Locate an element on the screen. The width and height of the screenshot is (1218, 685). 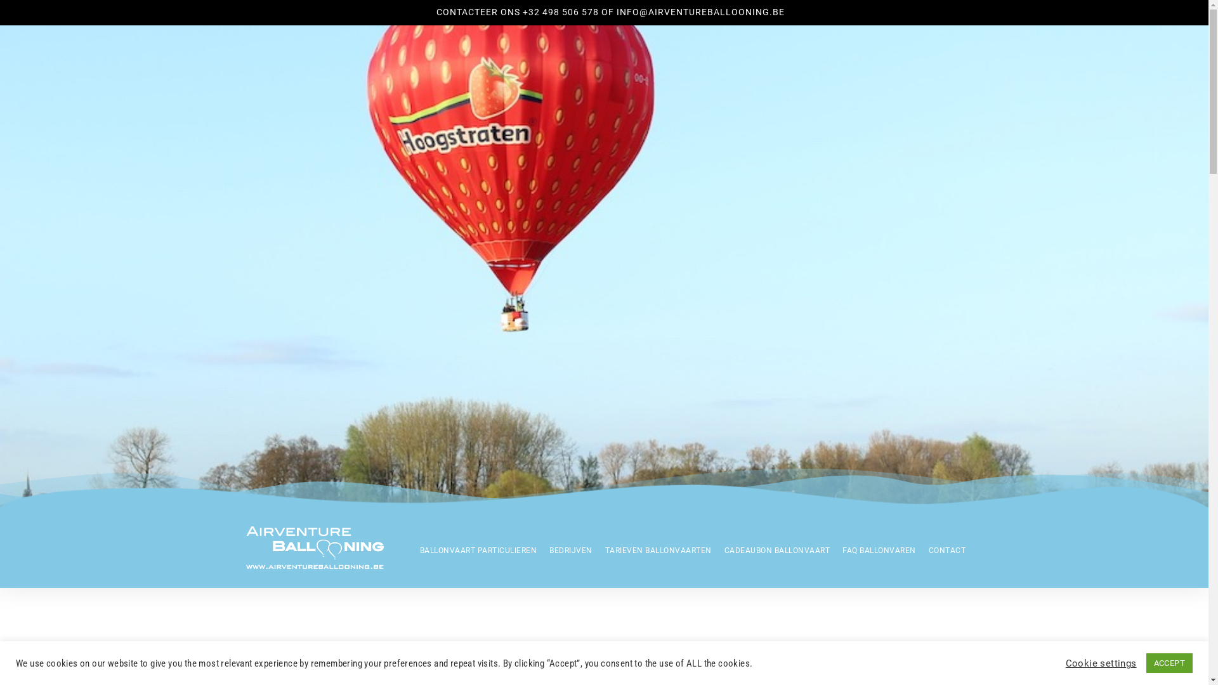
TARIEVEN BALLONVAARTEN is located at coordinates (658, 551).